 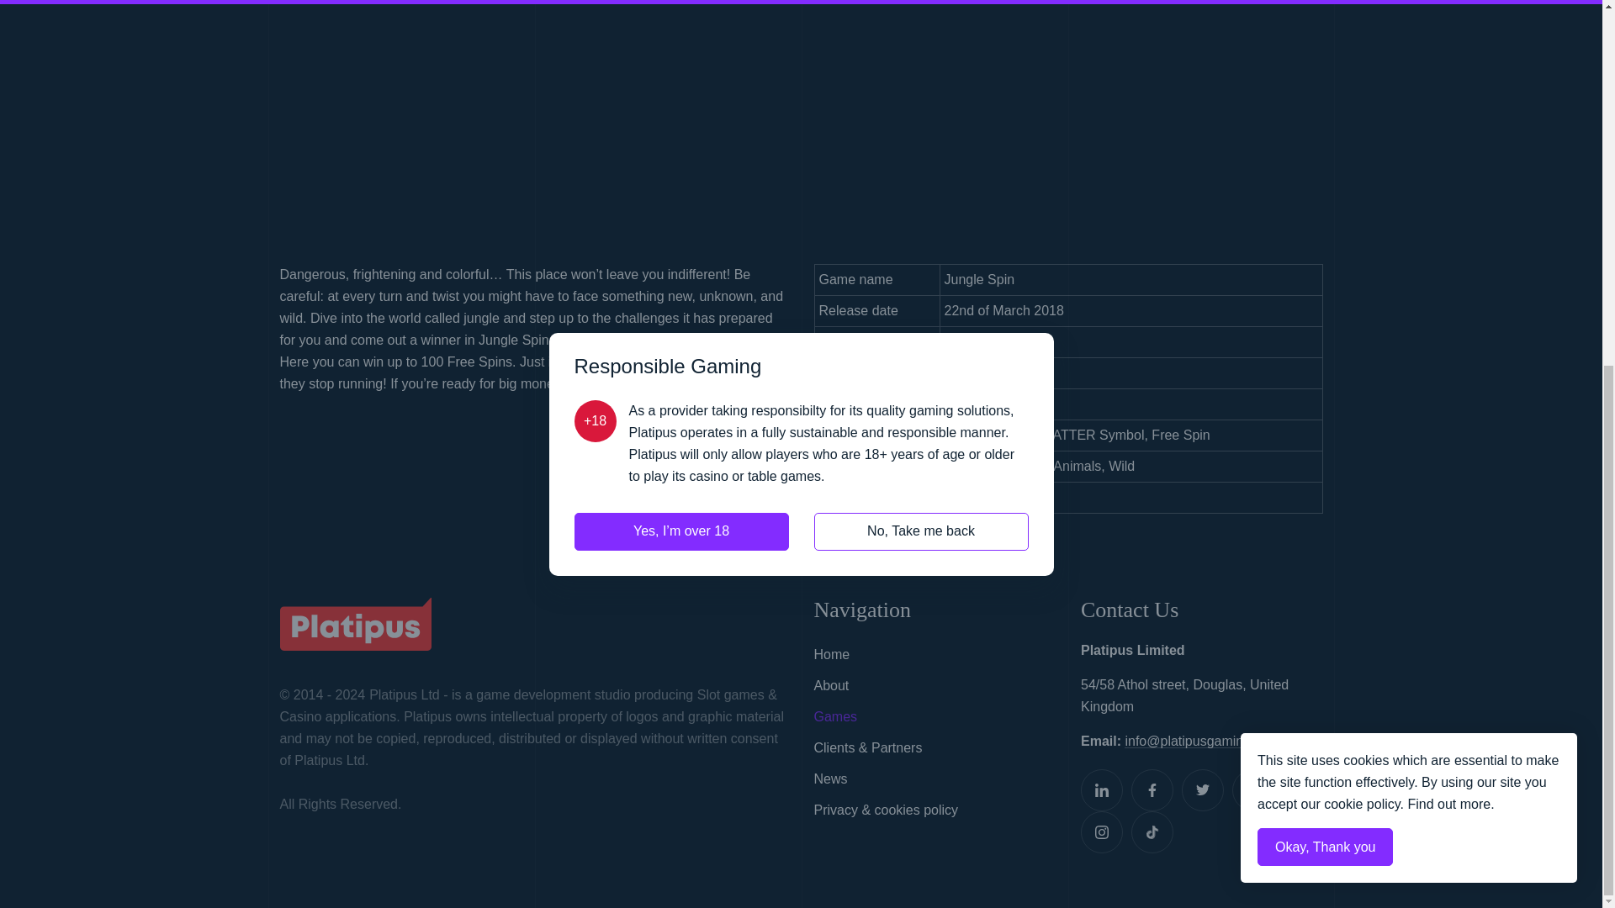 I want to click on Games, so click(x=935, y=716).